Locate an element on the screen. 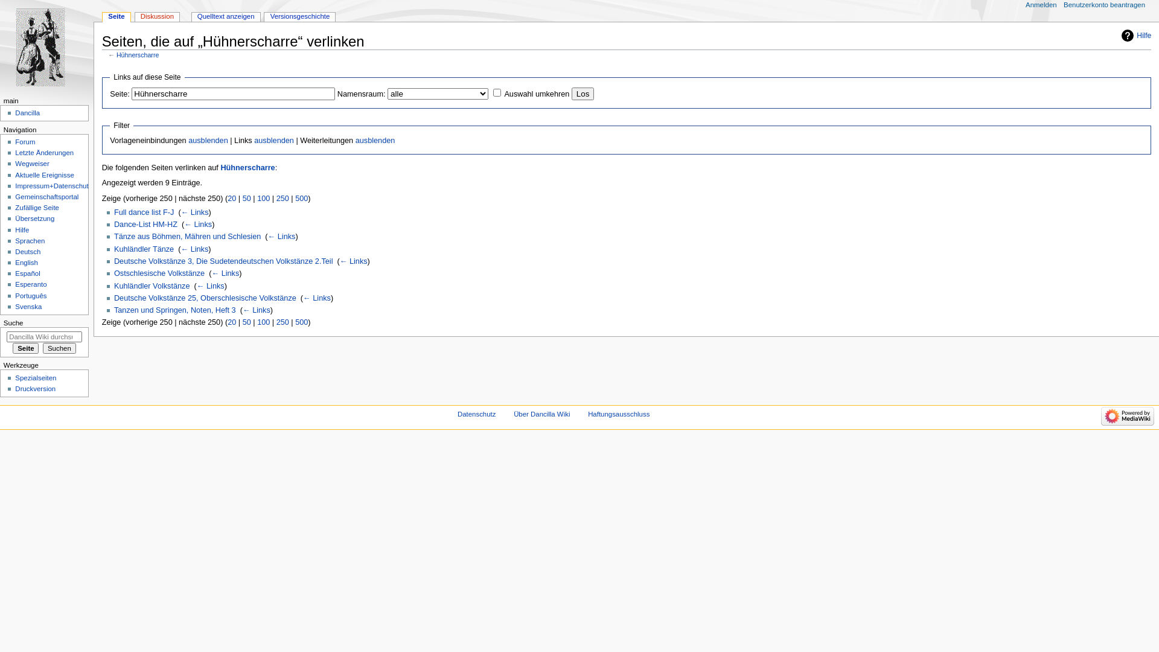 The width and height of the screenshot is (1159, 652). Forum is located at coordinates (25, 142).